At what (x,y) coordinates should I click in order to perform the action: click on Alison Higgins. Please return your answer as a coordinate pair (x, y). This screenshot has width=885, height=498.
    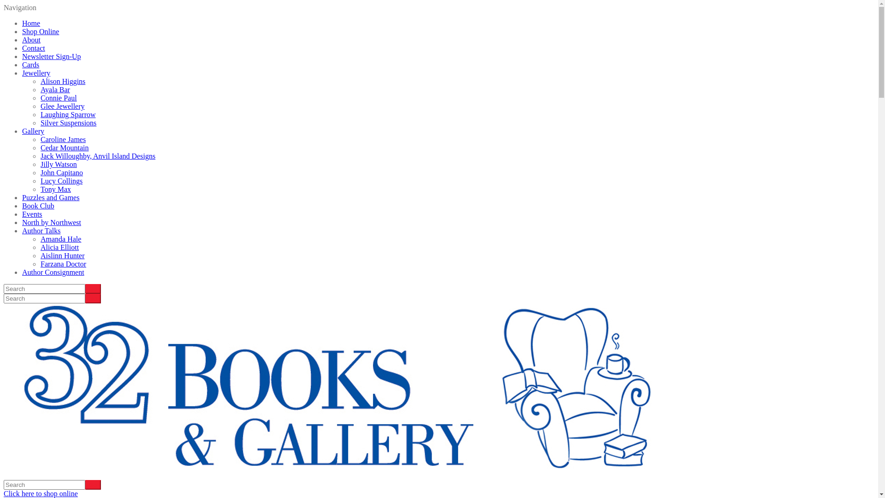
    Looking at the image, I should click on (63, 81).